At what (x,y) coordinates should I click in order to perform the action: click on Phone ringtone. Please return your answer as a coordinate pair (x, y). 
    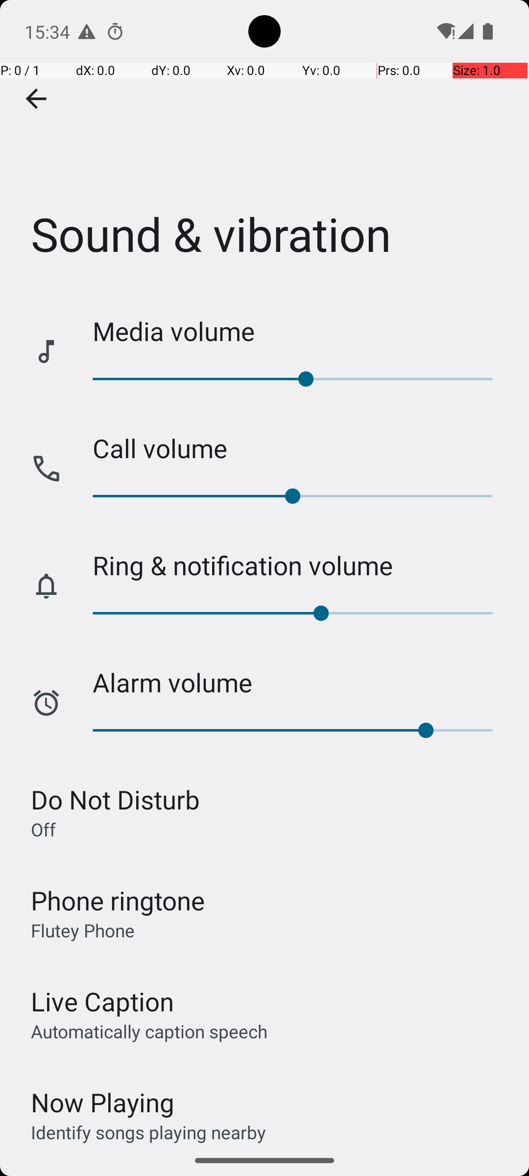
    Looking at the image, I should click on (118, 901).